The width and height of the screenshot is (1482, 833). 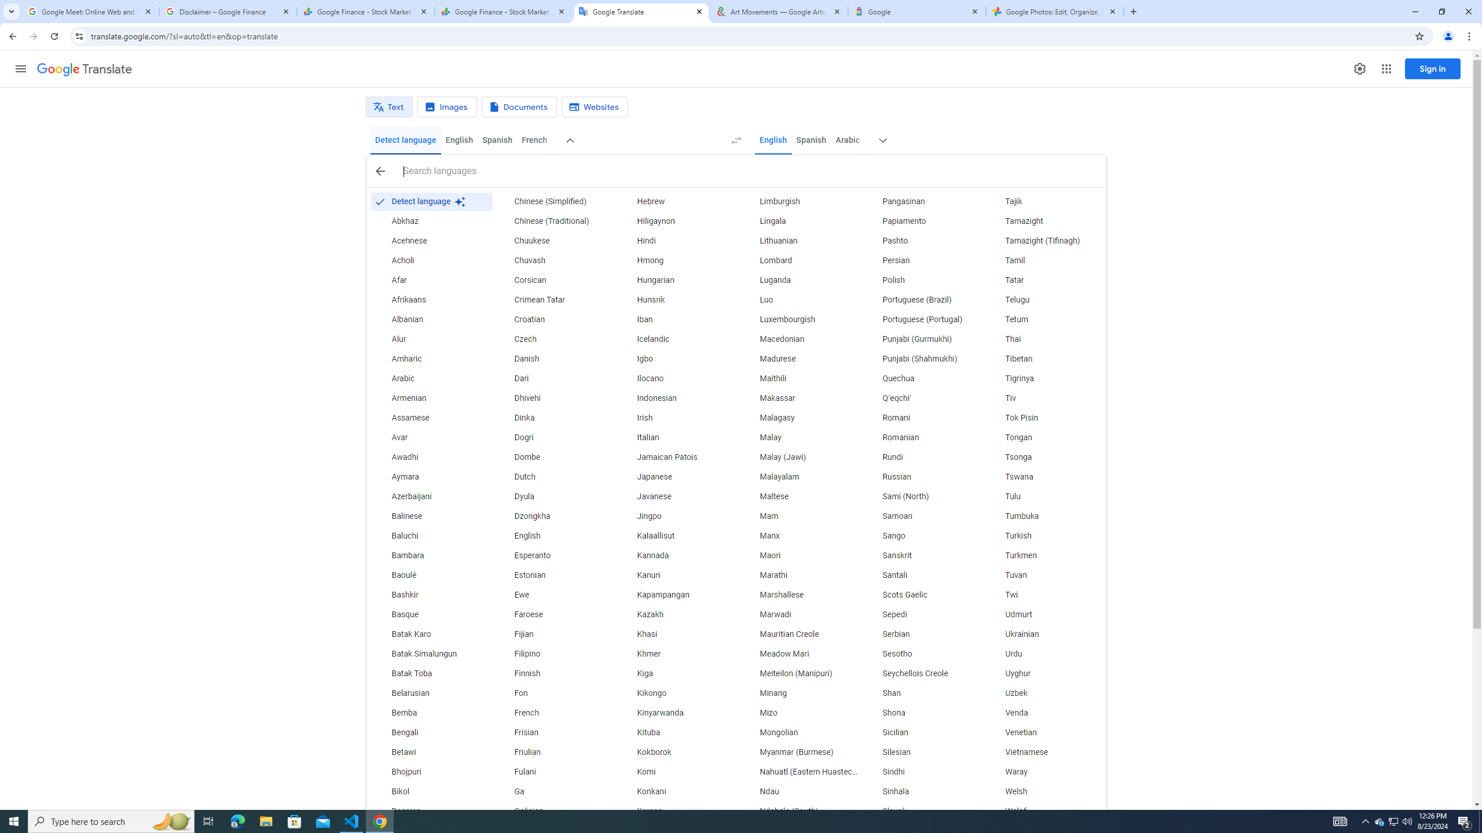 What do you see at coordinates (799, 733) in the screenshot?
I see `Mongolian` at bounding box center [799, 733].